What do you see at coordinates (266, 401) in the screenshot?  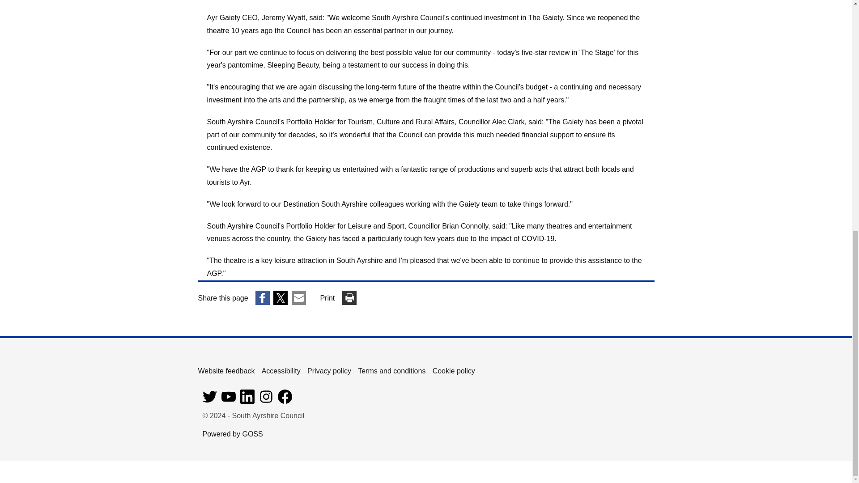 I see `South Ayrshire Council on Instagram` at bounding box center [266, 401].